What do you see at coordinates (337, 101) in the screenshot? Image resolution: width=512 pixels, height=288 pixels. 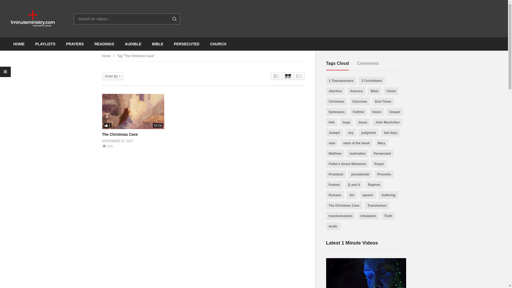 I see `Christmas` at bounding box center [337, 101].